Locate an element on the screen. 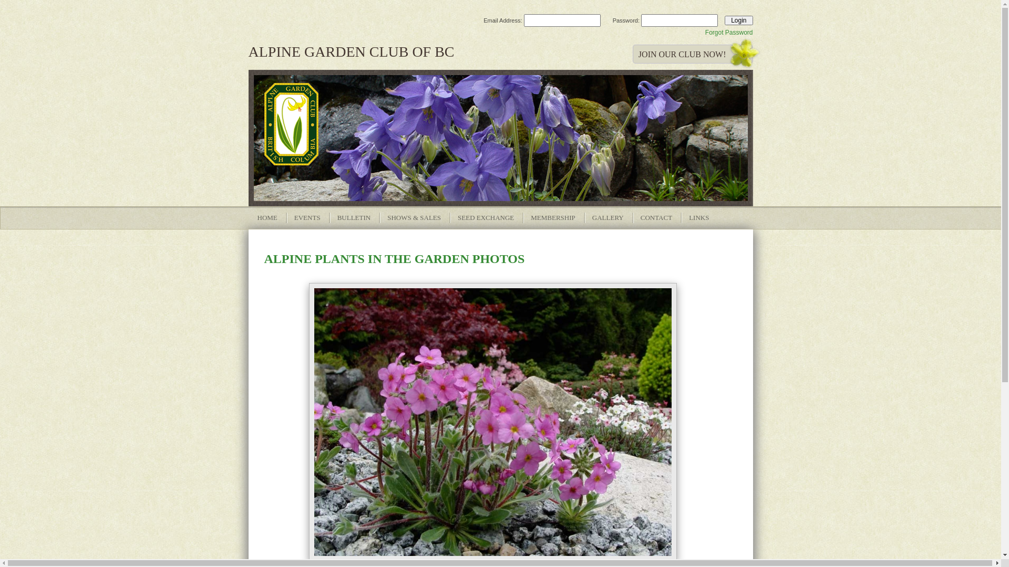 The width and height of the screenshot is (1009, 567). EVENTS is located at coordinates (307, 218).